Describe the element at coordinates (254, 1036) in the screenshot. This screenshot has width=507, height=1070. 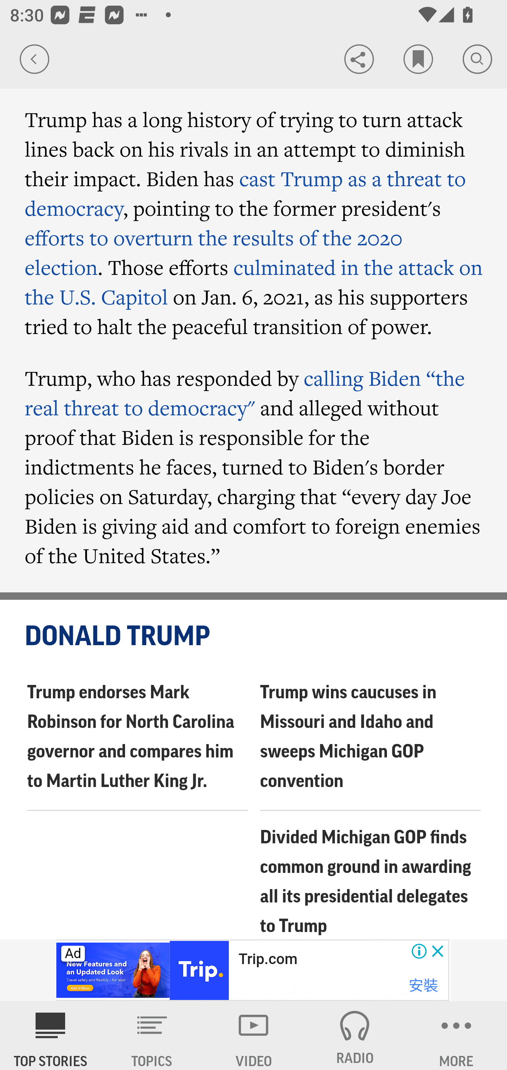
I see `VIDEO` at that location.